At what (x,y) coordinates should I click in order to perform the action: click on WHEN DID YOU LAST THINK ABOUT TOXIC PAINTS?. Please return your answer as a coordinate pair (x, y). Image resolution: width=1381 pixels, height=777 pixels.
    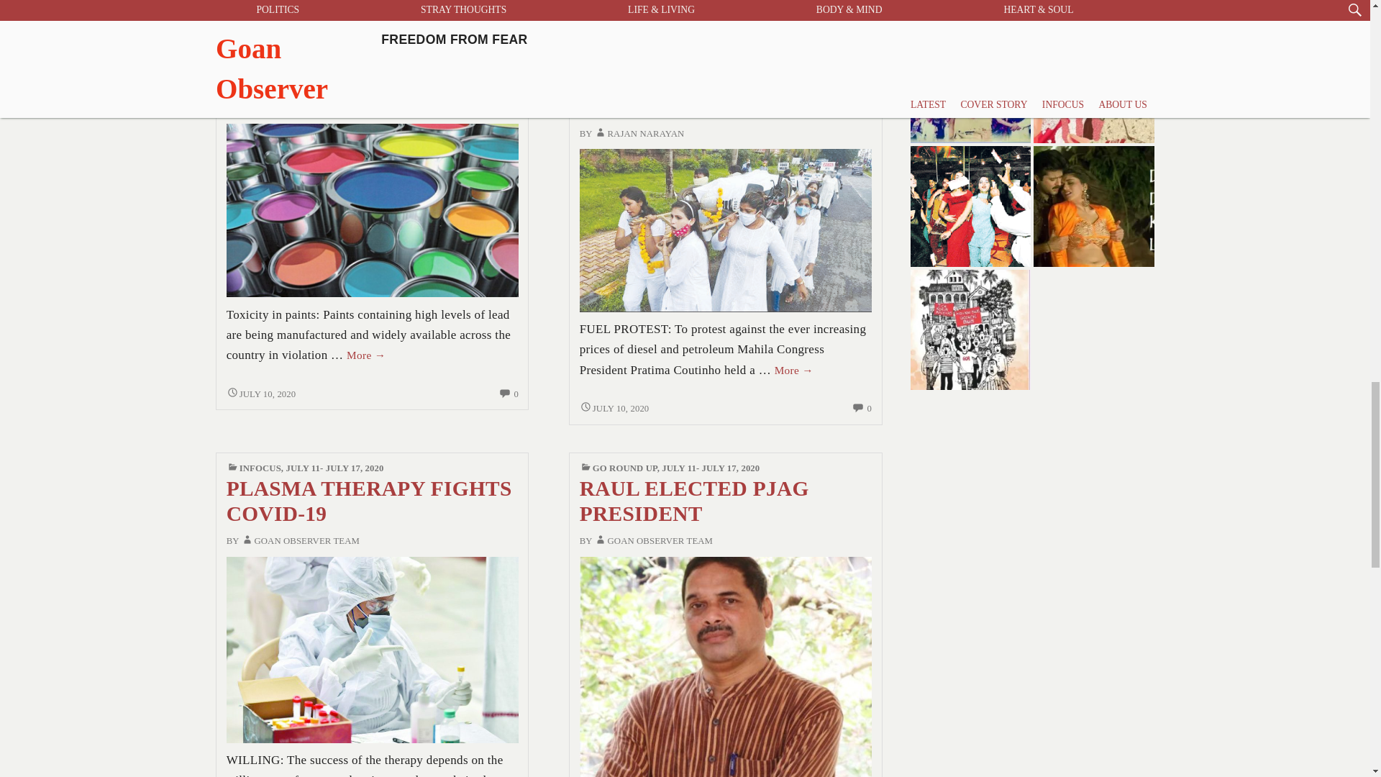
    Looking at the image, I should click on (373, 209).